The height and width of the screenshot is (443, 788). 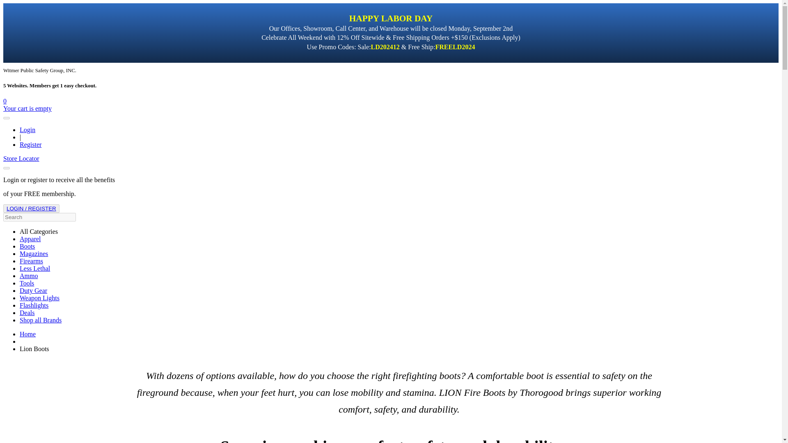 What do you see at coordinates (27, 130) in the screenshot?
I see `Login` at bounding box center [27, 130].